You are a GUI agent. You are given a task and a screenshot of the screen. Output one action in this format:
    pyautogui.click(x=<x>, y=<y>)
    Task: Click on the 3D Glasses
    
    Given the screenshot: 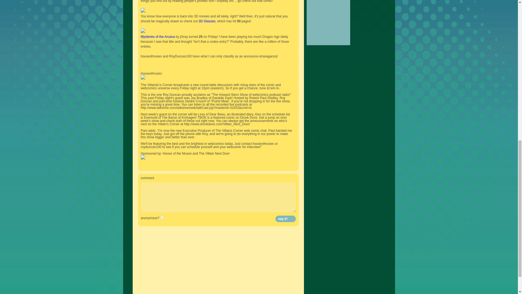 What is the action you would take?
    pyautogui.click(x=207, y=21)
    